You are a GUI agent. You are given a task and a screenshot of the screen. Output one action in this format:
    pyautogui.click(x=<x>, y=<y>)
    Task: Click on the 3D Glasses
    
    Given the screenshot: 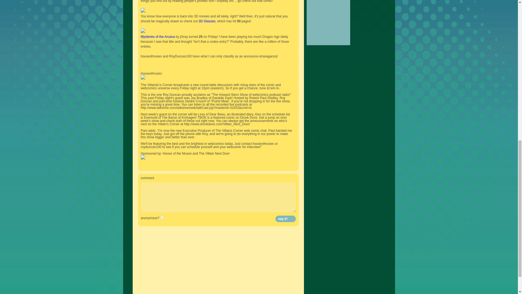 What is the action you would take?
    pyautogui.click(x=207, y=21)
    